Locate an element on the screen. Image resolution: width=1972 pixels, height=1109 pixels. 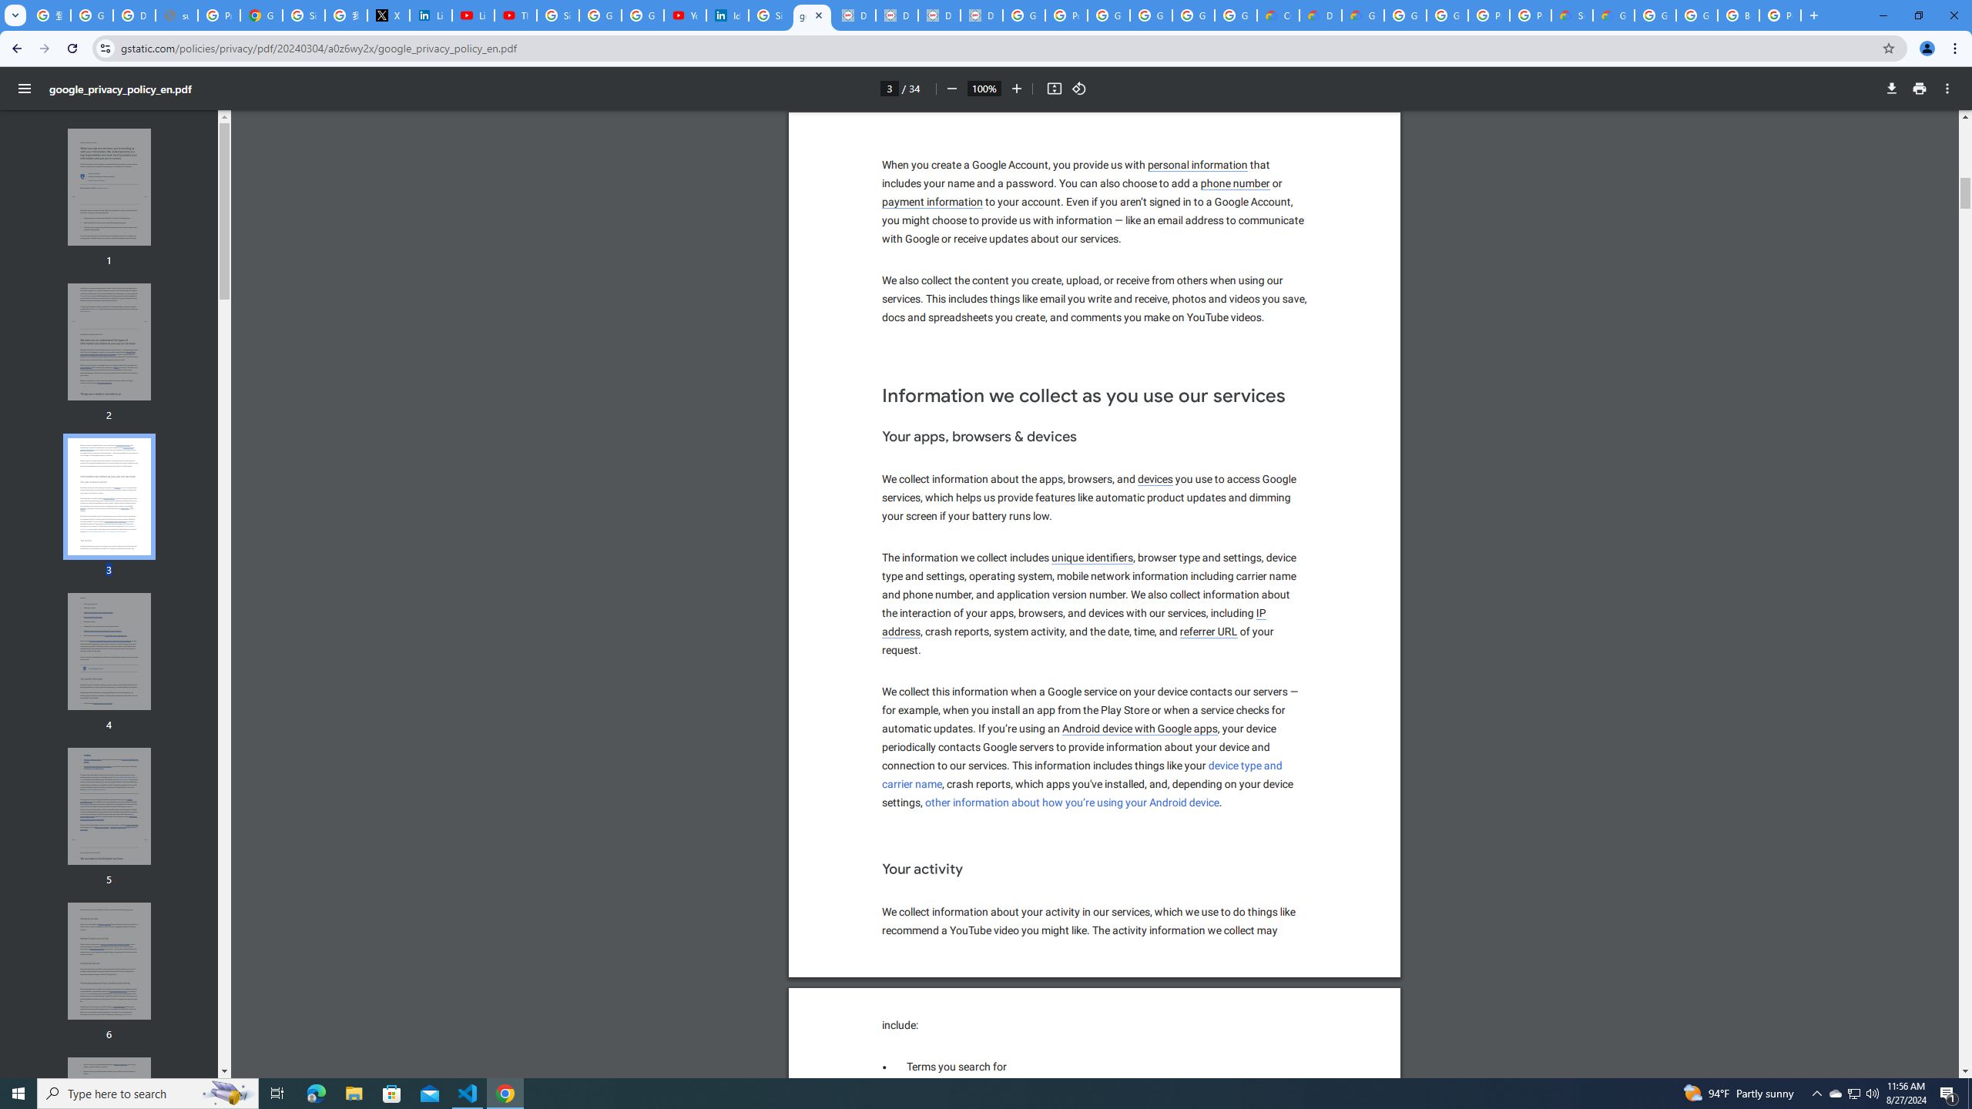
Download is located at coordinates (1892, 89).